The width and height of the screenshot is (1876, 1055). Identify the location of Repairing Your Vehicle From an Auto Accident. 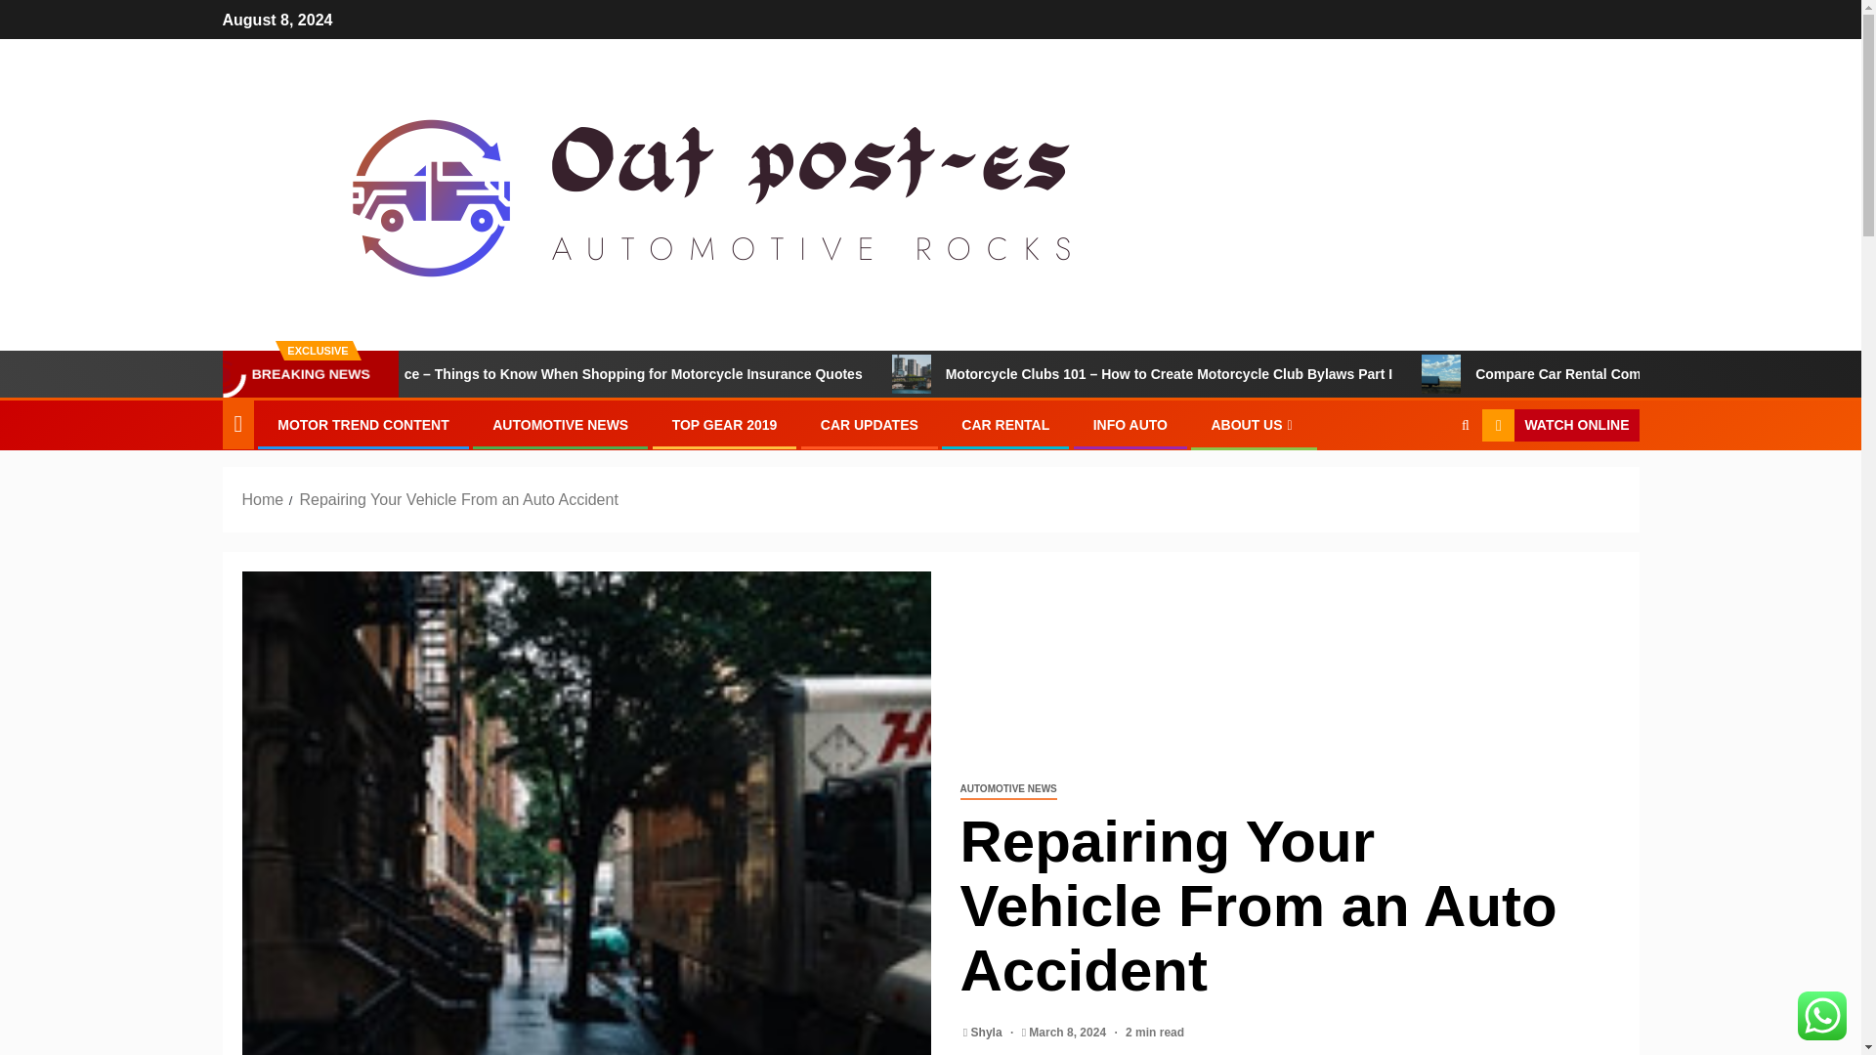
(457, 499).